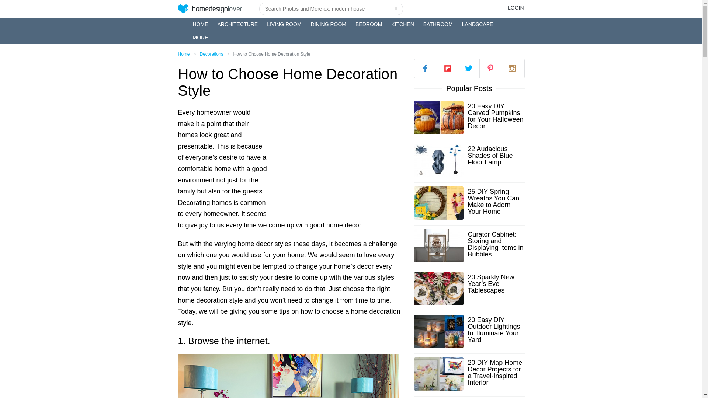  What do you see at coordinates (369, 24) in the screenshot?
I see `BEDROOM` at bounding box center [369, 24].